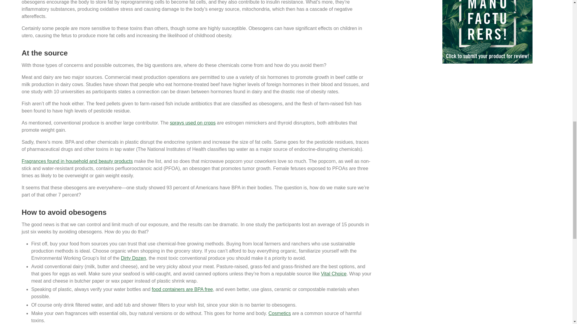  I want to click on Fragrances found in household and beauty products, so click(77, 161).